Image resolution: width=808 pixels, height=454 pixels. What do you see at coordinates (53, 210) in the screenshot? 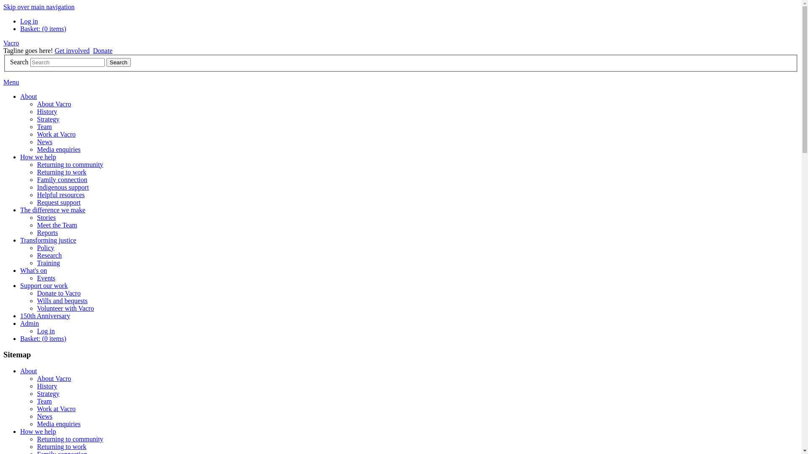
I see `The difference we make` at bounding box center [53, 210].